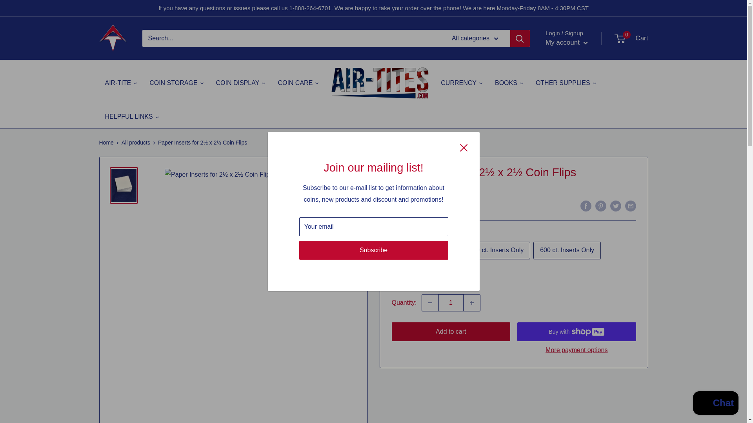  I want to click on 100 ct. Inserts Only, so click(426, 250).